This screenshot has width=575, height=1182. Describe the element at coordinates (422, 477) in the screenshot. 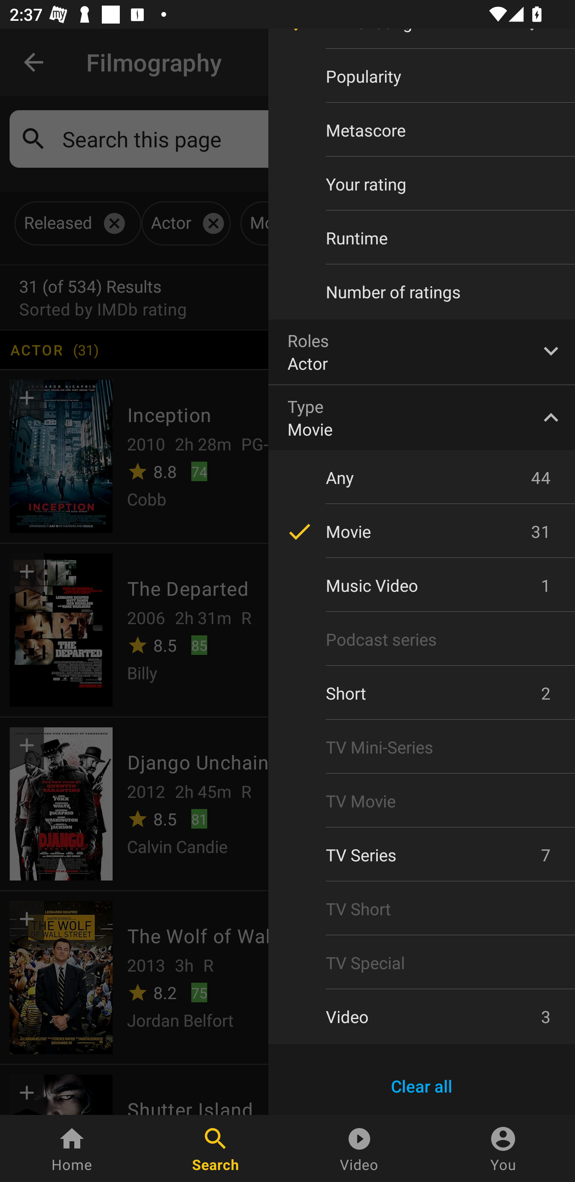

I see `Any 44` at that location.